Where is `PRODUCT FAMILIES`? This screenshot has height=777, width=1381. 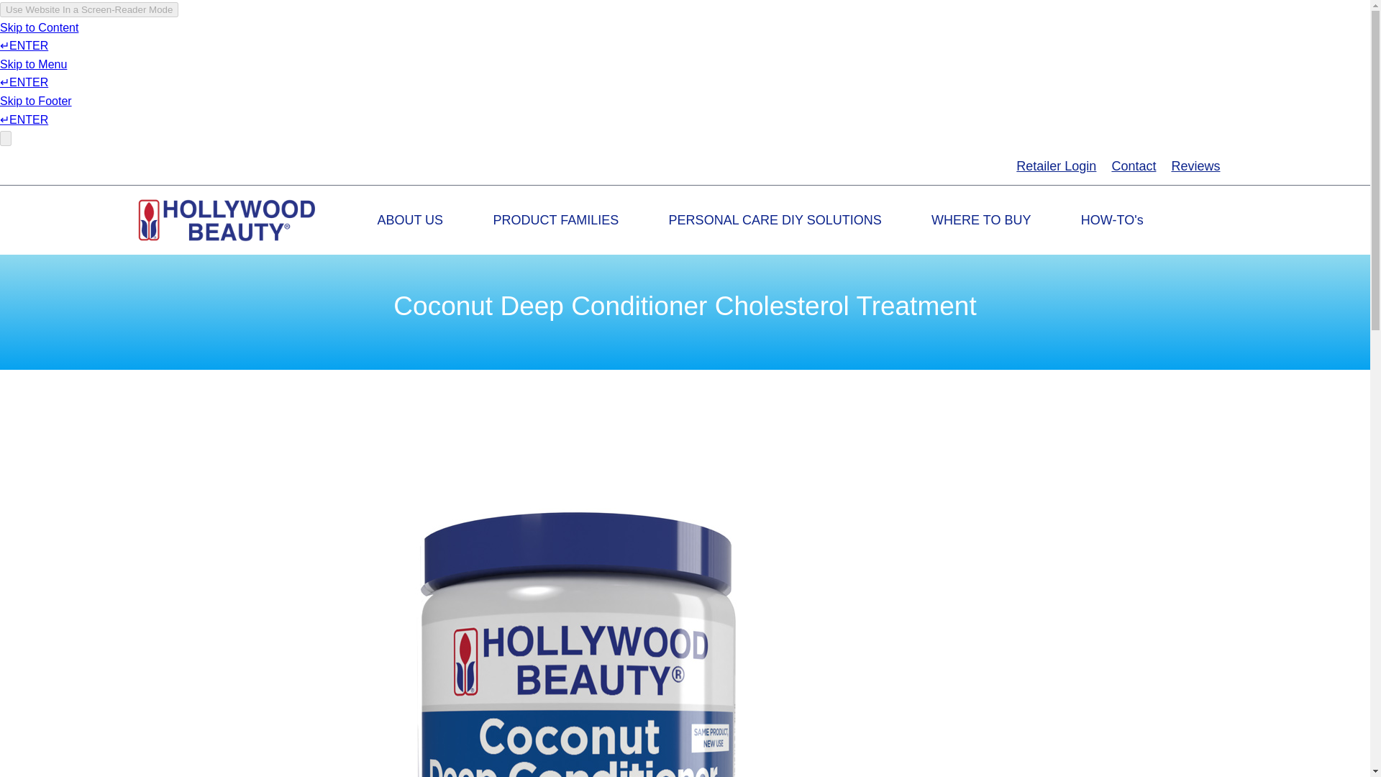
PRODUCT FAMILIES is located at coordinates (555, 220).